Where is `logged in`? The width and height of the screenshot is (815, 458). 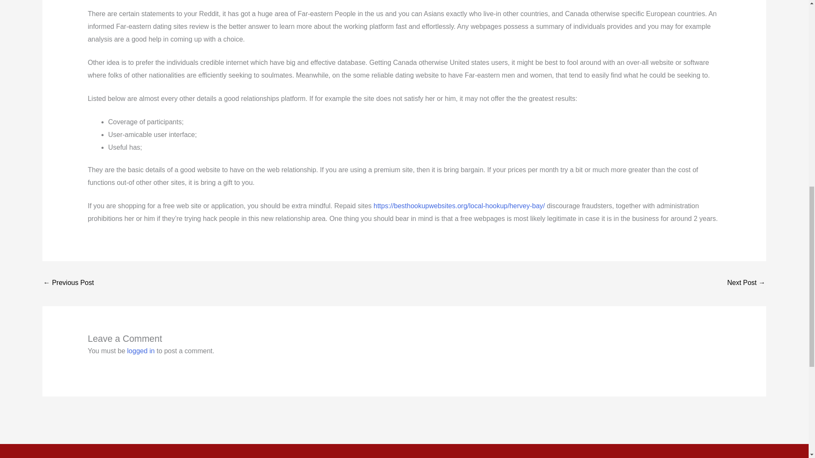 logged in is located at coordinates (141, 350).